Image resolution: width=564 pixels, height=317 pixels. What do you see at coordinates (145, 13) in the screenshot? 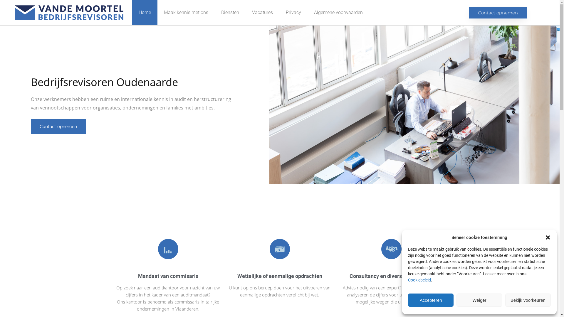
I see `Home` at bounding box center [145, 13].